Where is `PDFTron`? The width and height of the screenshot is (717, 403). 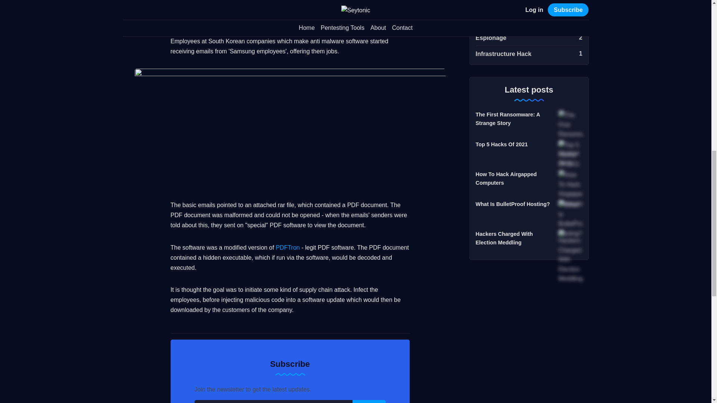
PDFTron is located at coordinates (529, 22).